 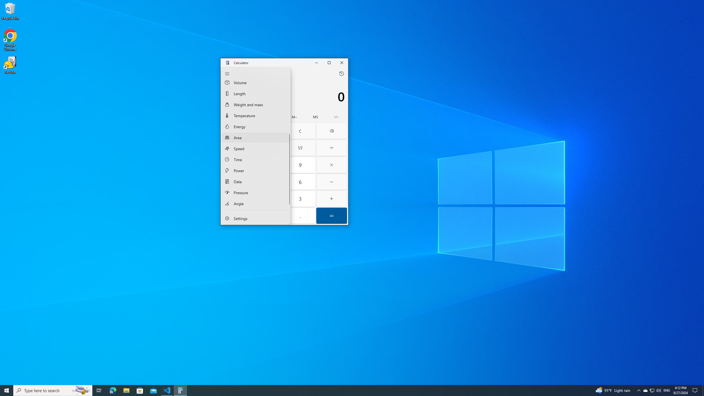 What do you see at coordinates (256, 115) in the screenshot?
I see `Temperature Converter` at bounding box center [256, 115].